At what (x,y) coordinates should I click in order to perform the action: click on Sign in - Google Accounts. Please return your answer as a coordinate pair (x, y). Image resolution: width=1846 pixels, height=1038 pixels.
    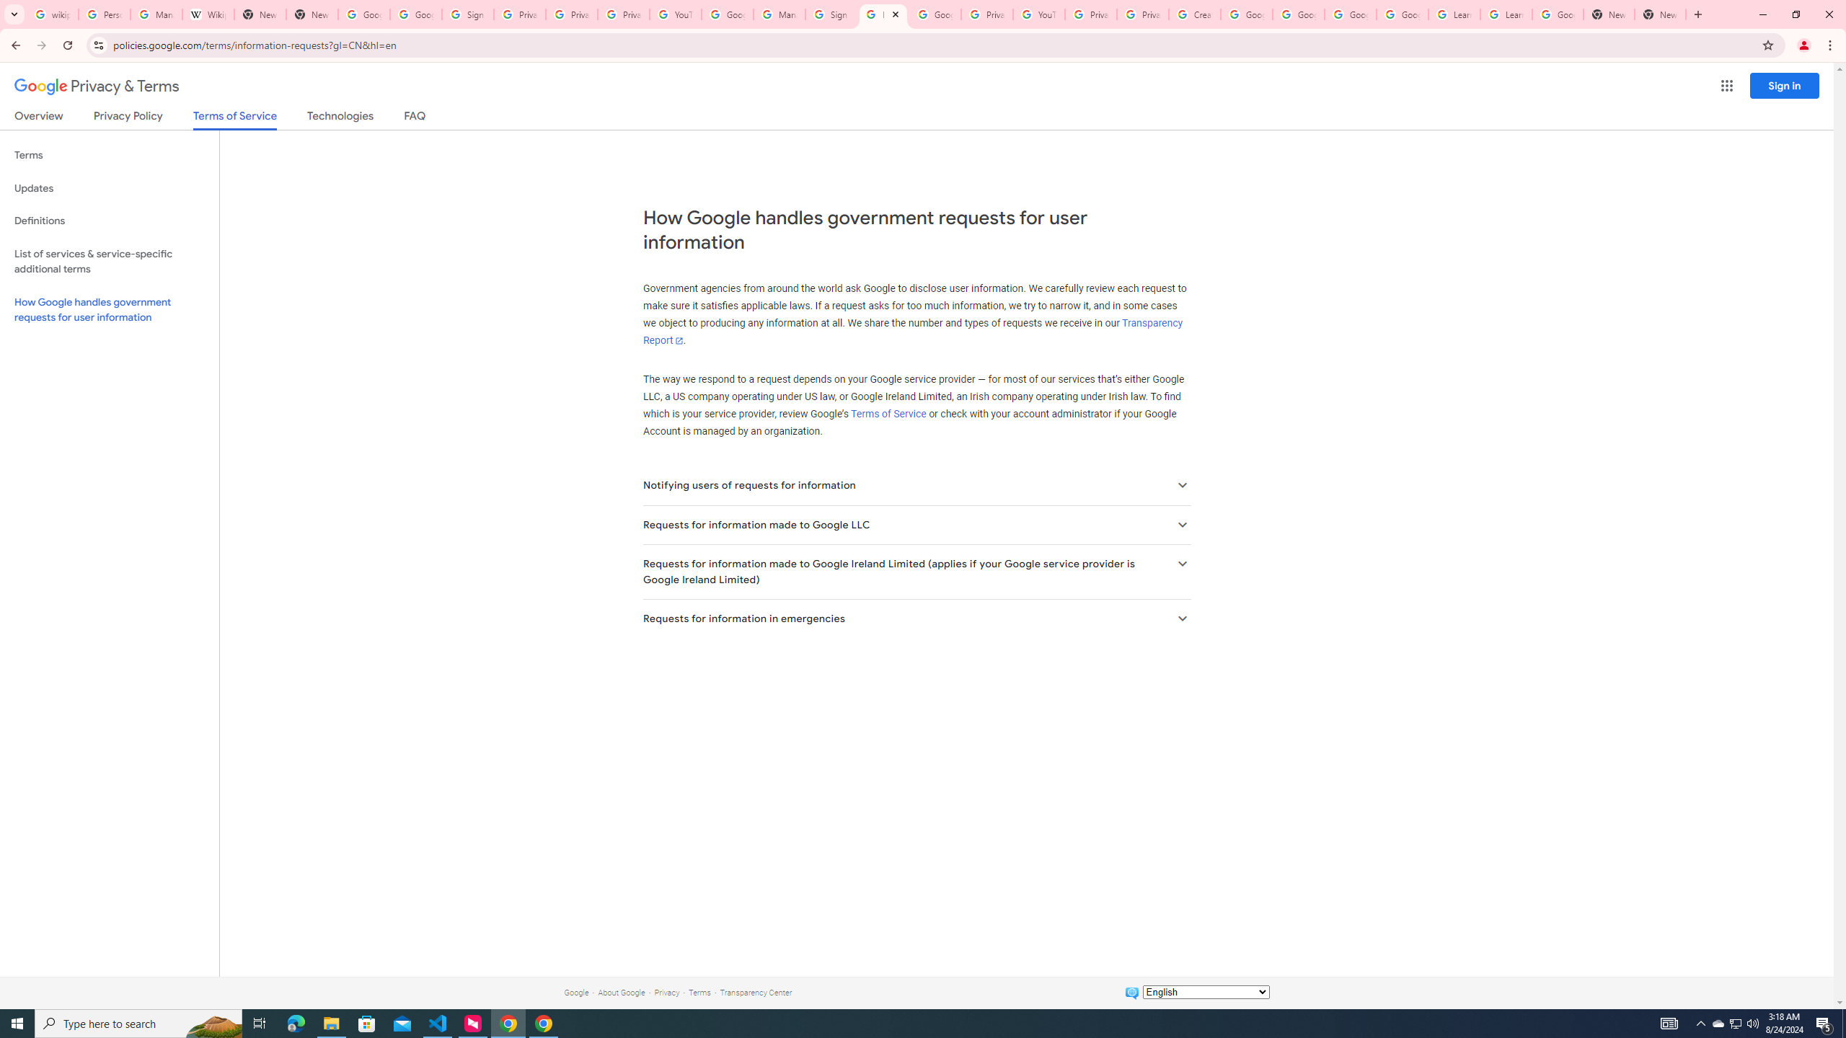
    Looking at the image, I should click on (467, 14).